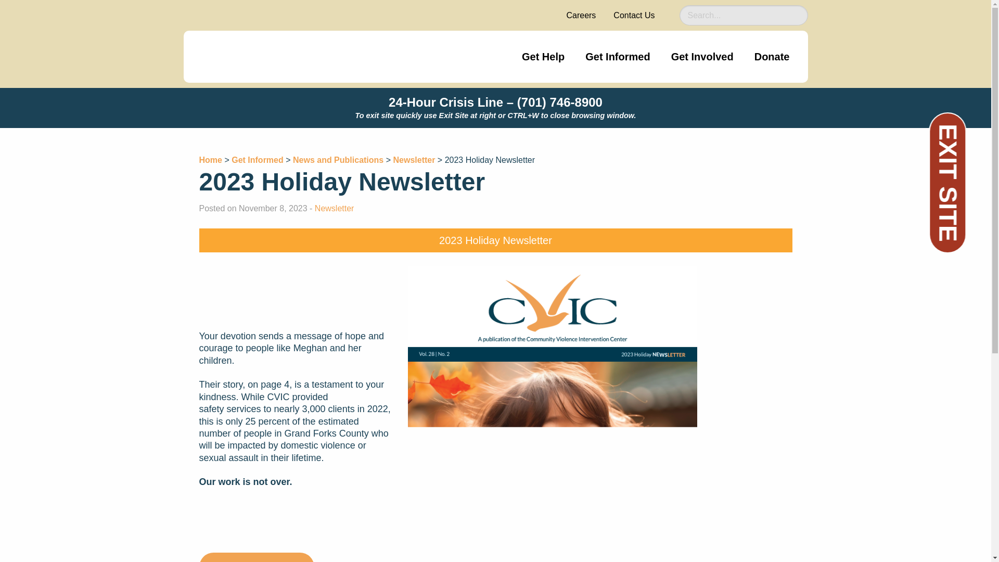  What do you see at coordinates (634, 15) in the screenshot?
I see `Contact Us` at bounding box center [634, 15].